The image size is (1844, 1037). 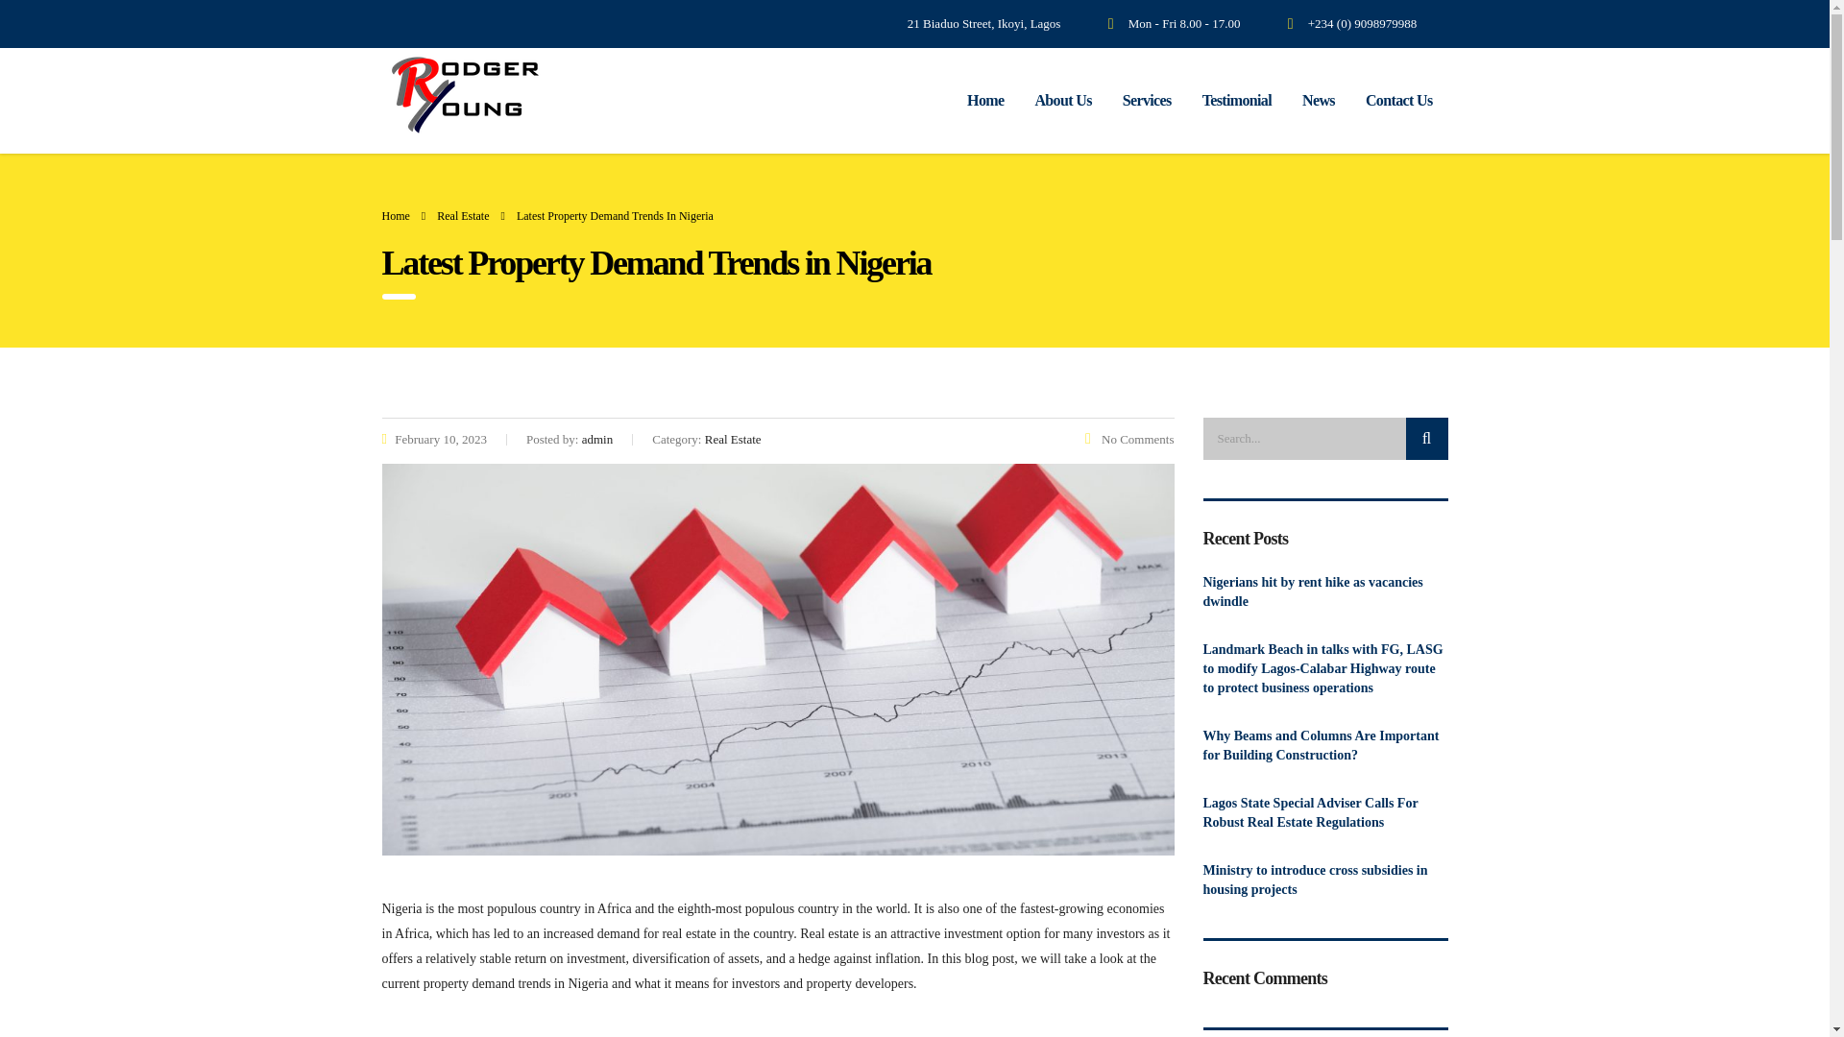 I want to click on Services, so click(x=1147, y=101).